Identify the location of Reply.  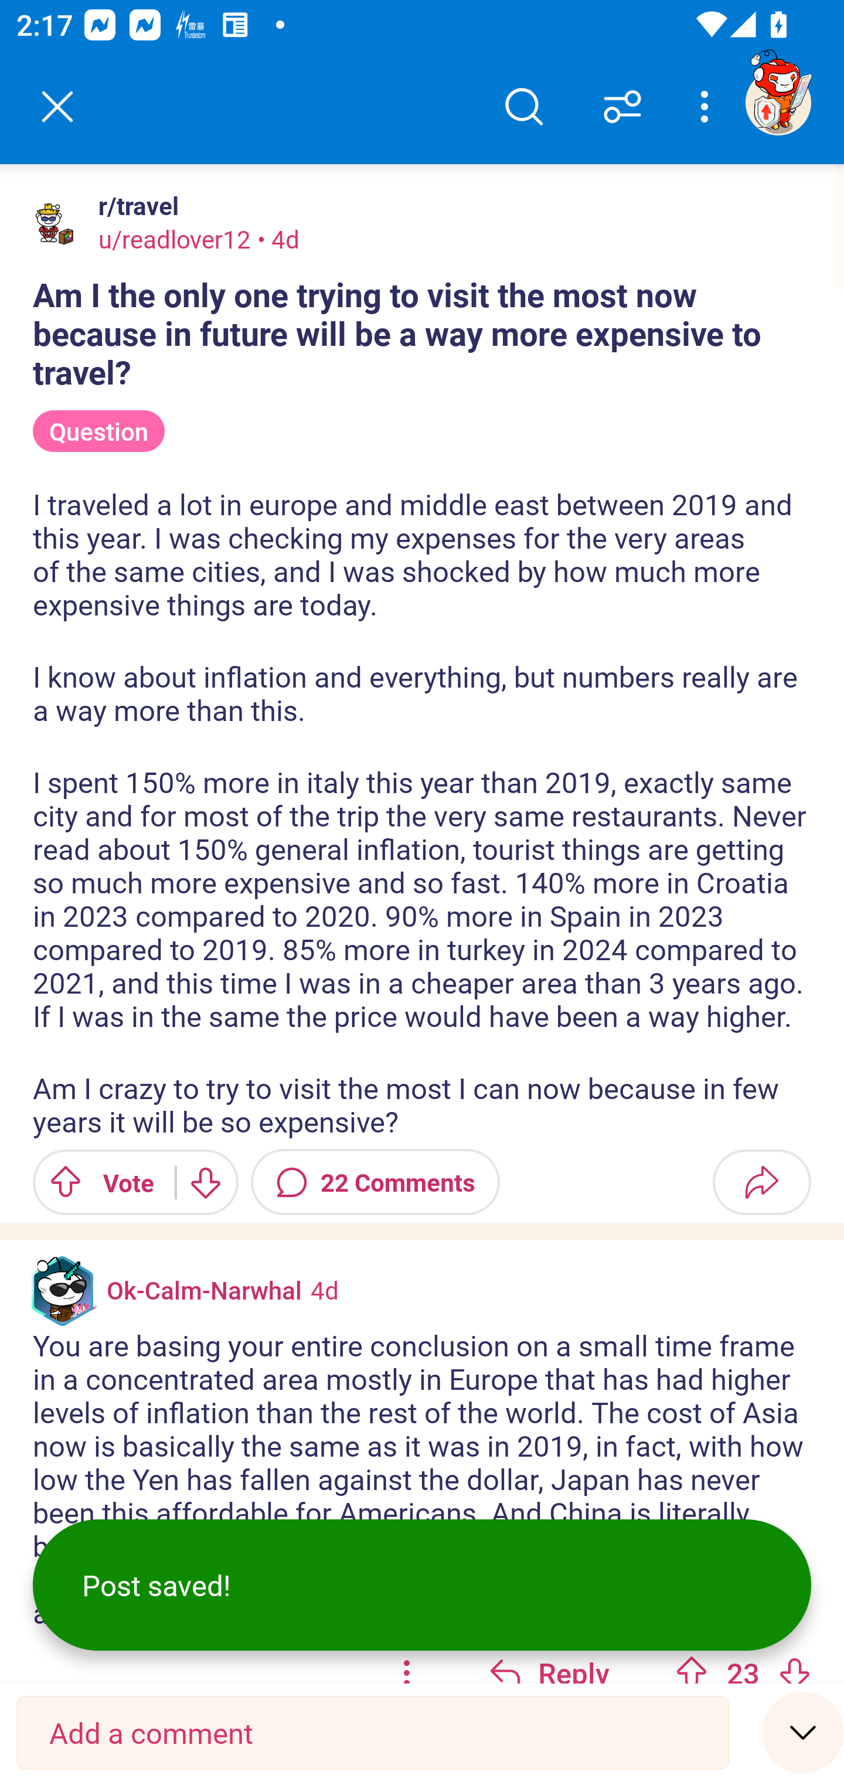
(549, 1658).